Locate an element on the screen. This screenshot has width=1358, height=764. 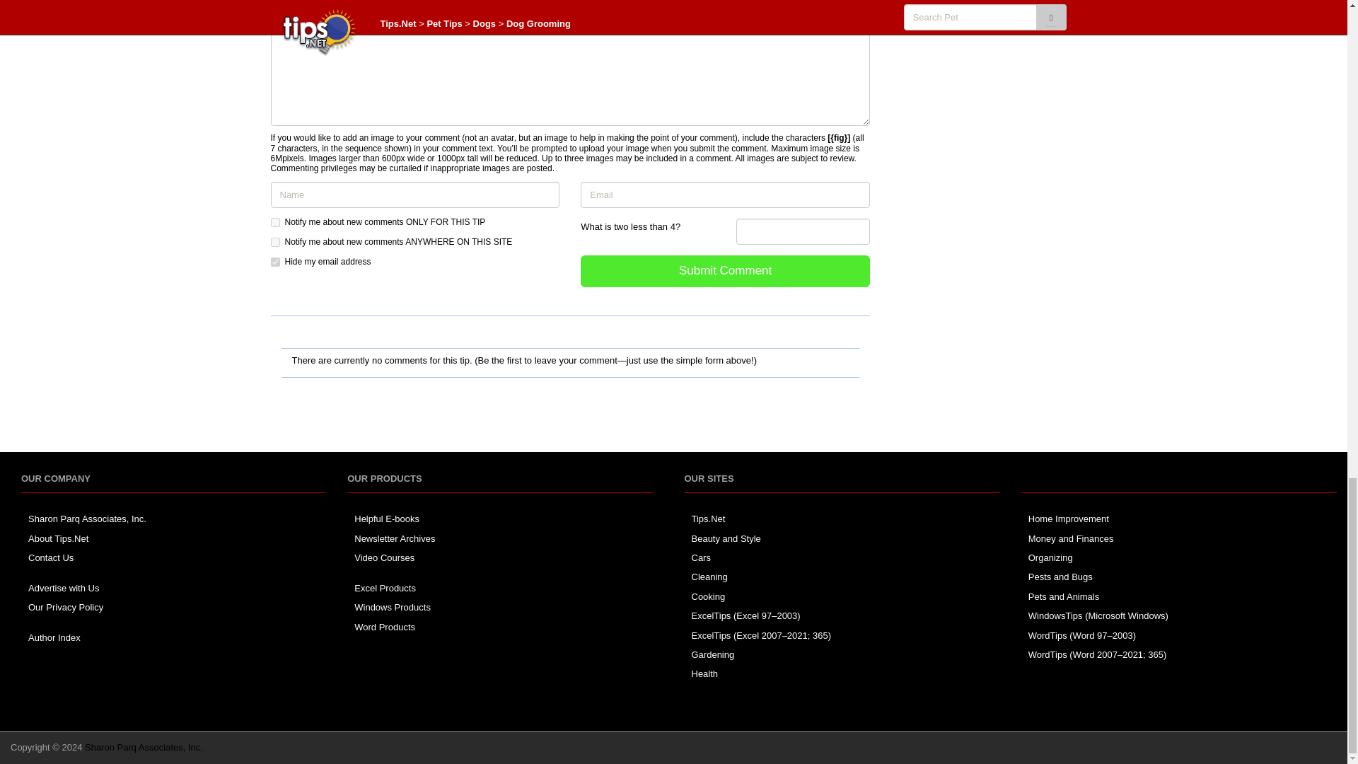
Helpful E-books is located at coordinates (387, 518).